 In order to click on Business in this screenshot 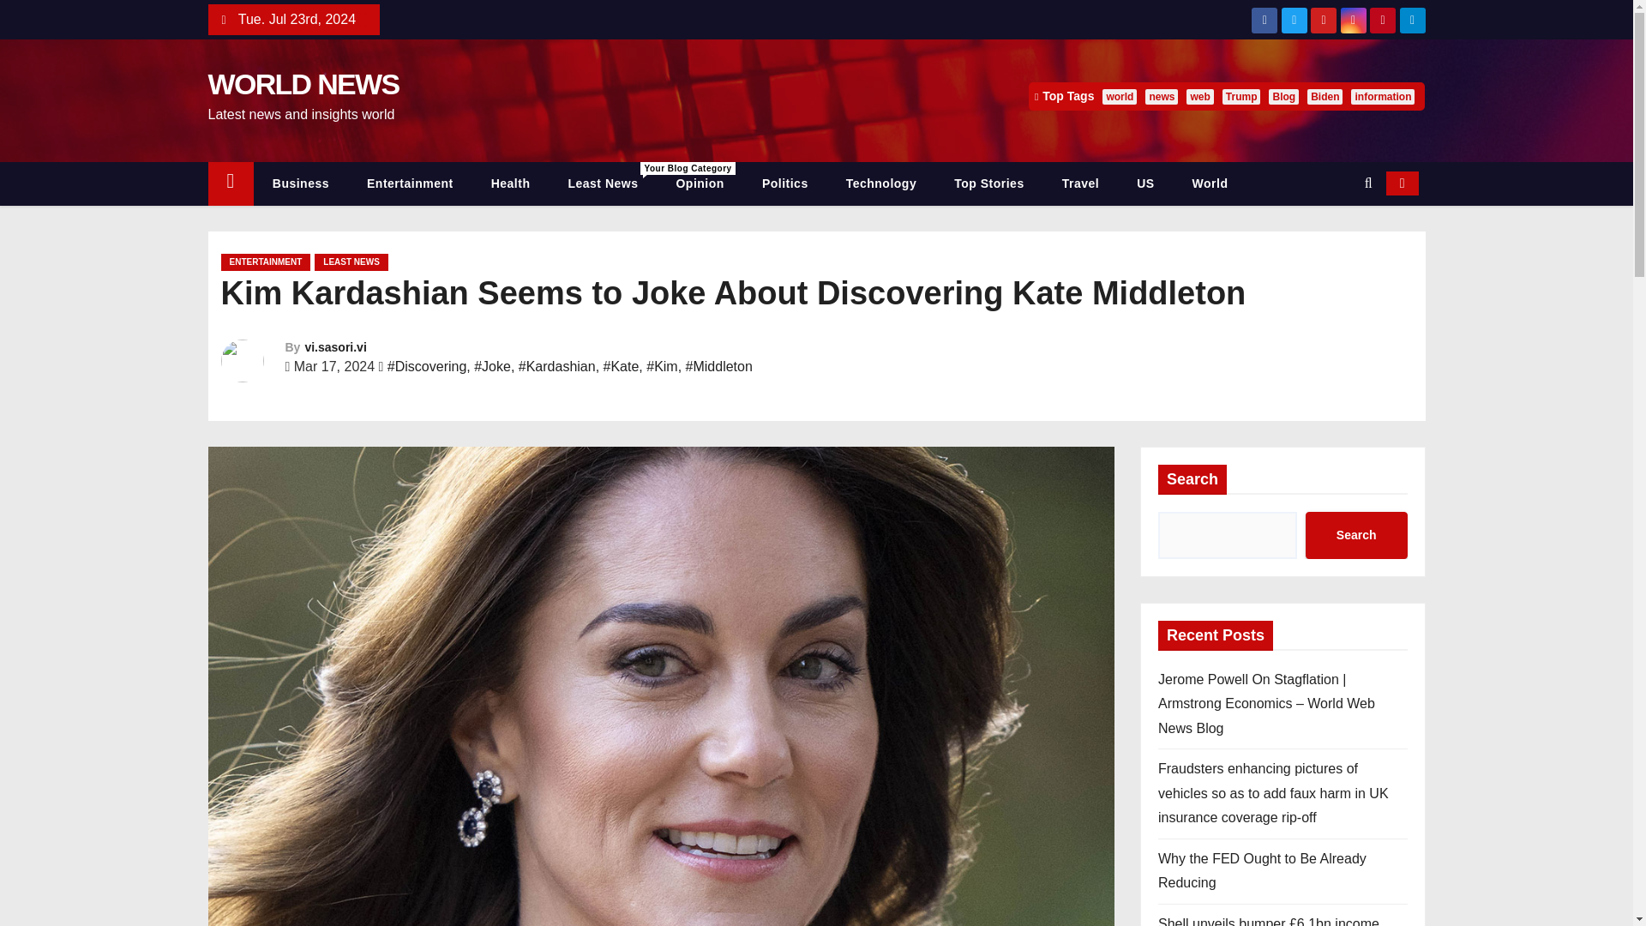, I will do `click(300, 183)`.